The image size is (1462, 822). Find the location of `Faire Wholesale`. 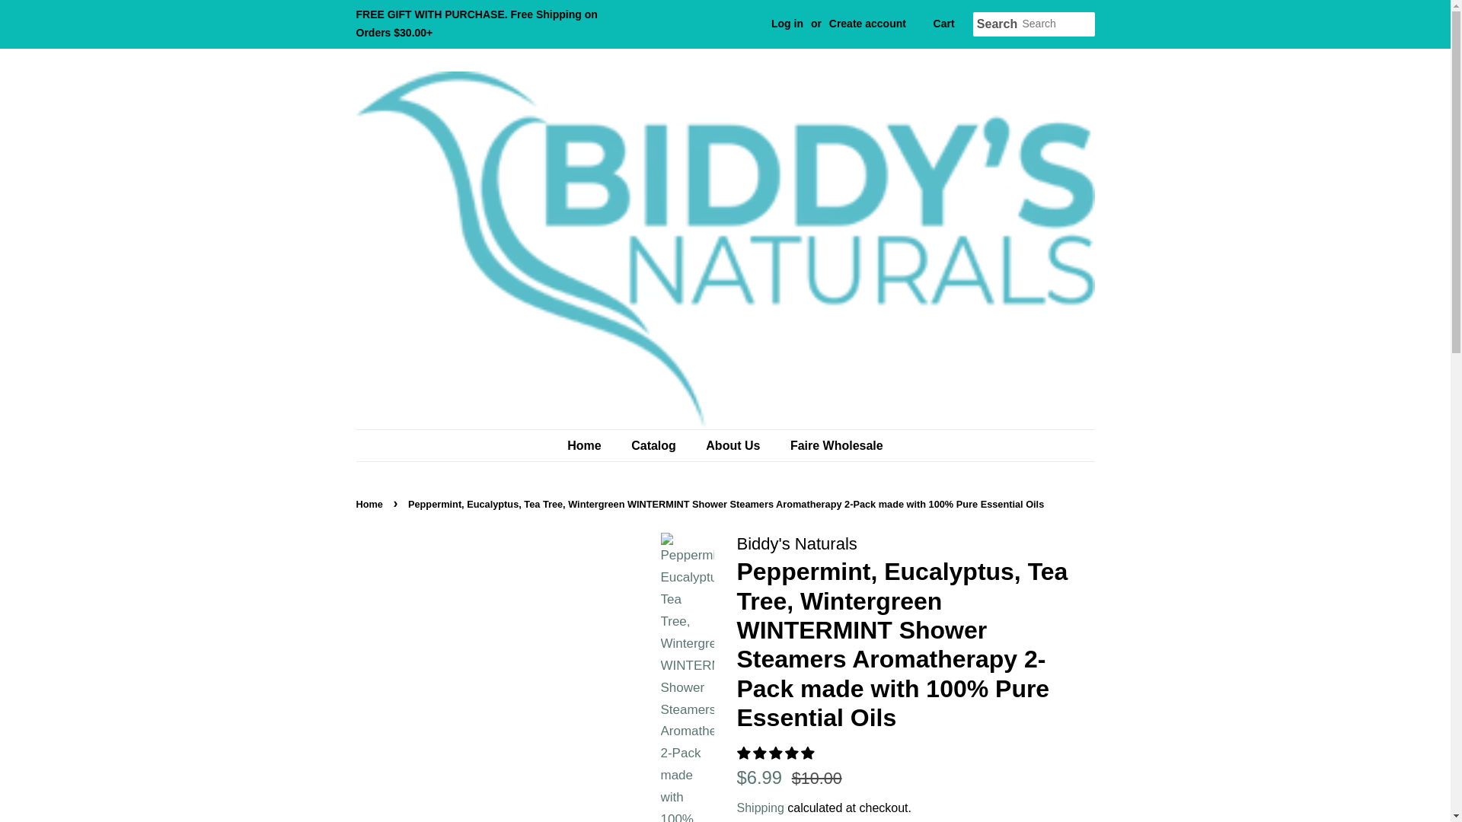

Faire Wholesale is located at coordinates (831, 444).